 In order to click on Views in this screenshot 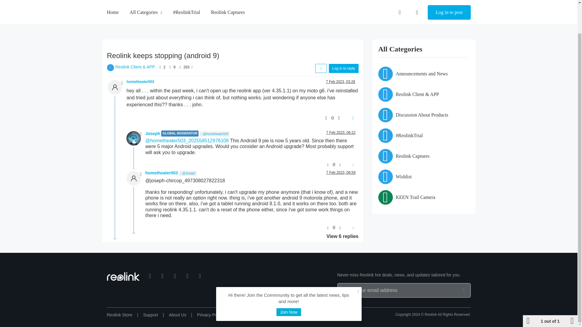, I will do `click(180, 67)`.